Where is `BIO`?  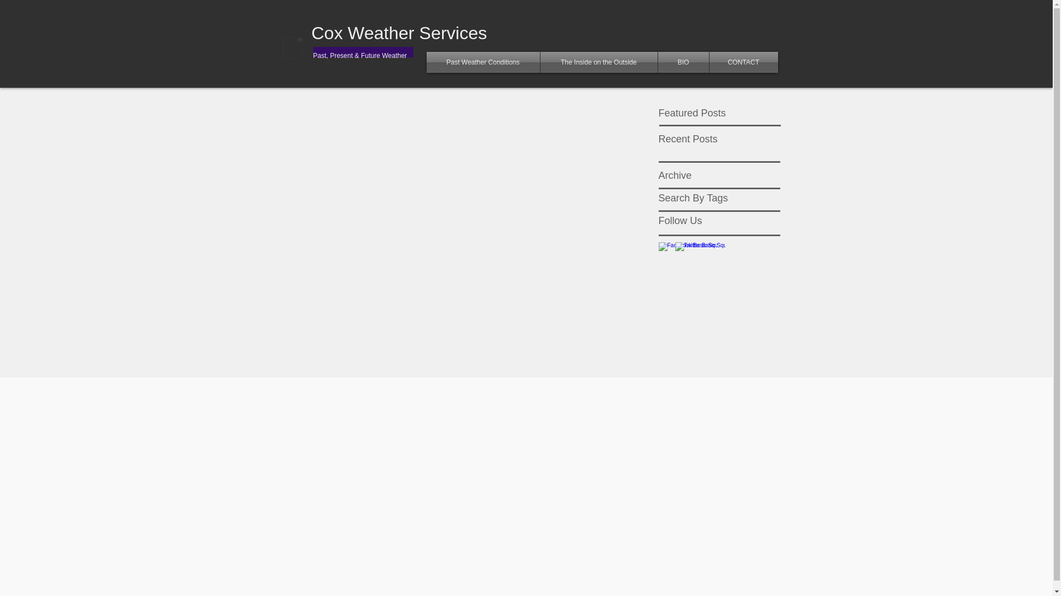
BIO is located at coordinates (683, 62).